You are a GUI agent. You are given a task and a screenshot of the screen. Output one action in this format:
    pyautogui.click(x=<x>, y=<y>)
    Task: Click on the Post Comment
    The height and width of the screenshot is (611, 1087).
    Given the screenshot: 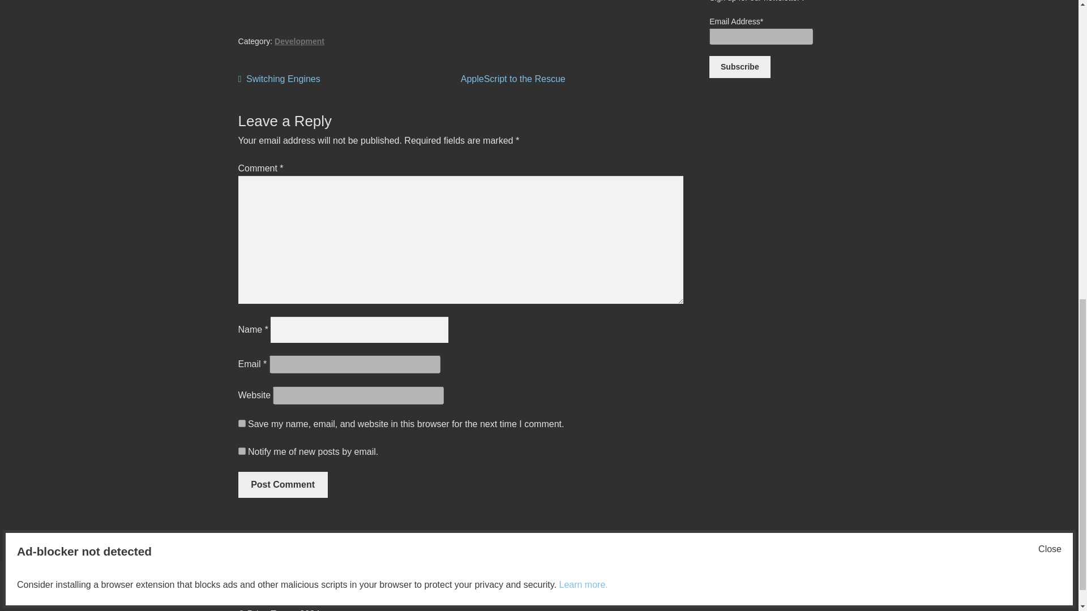 What is the action you would take?
    pyautogui.click(x=245, y=567)
    